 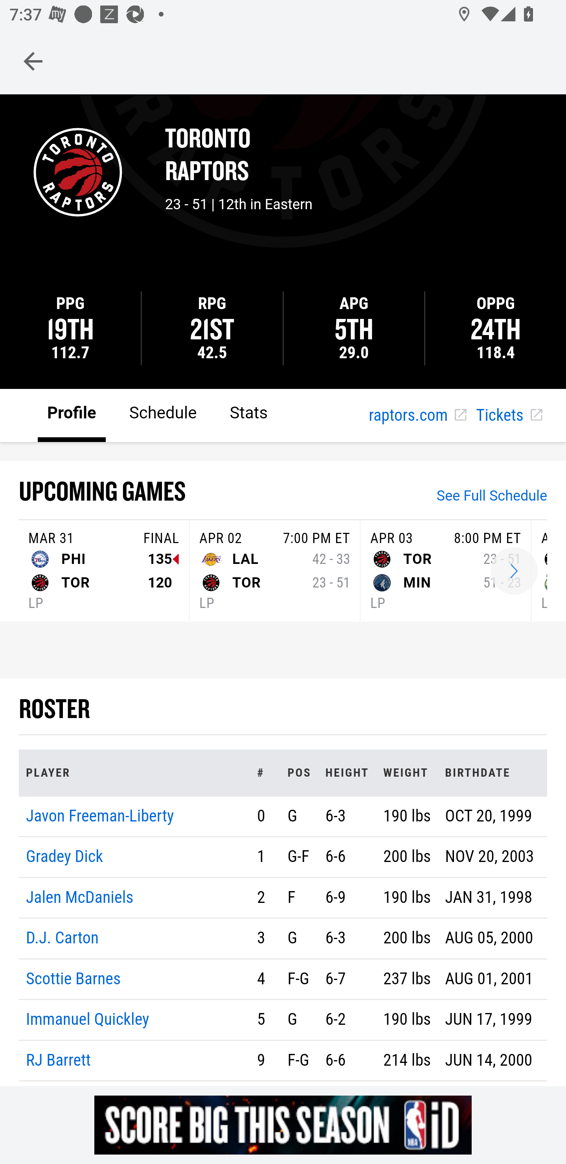 What do you see at coordinates (163, 414) in the screenshot?
I see `Schedule` at bounding box center [163, 414].